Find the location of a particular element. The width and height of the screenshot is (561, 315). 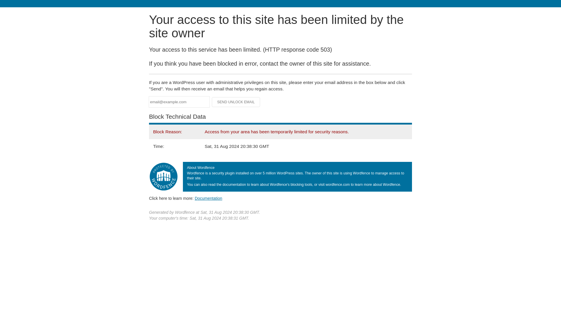

Documentation is located at coordinates (208, 198).